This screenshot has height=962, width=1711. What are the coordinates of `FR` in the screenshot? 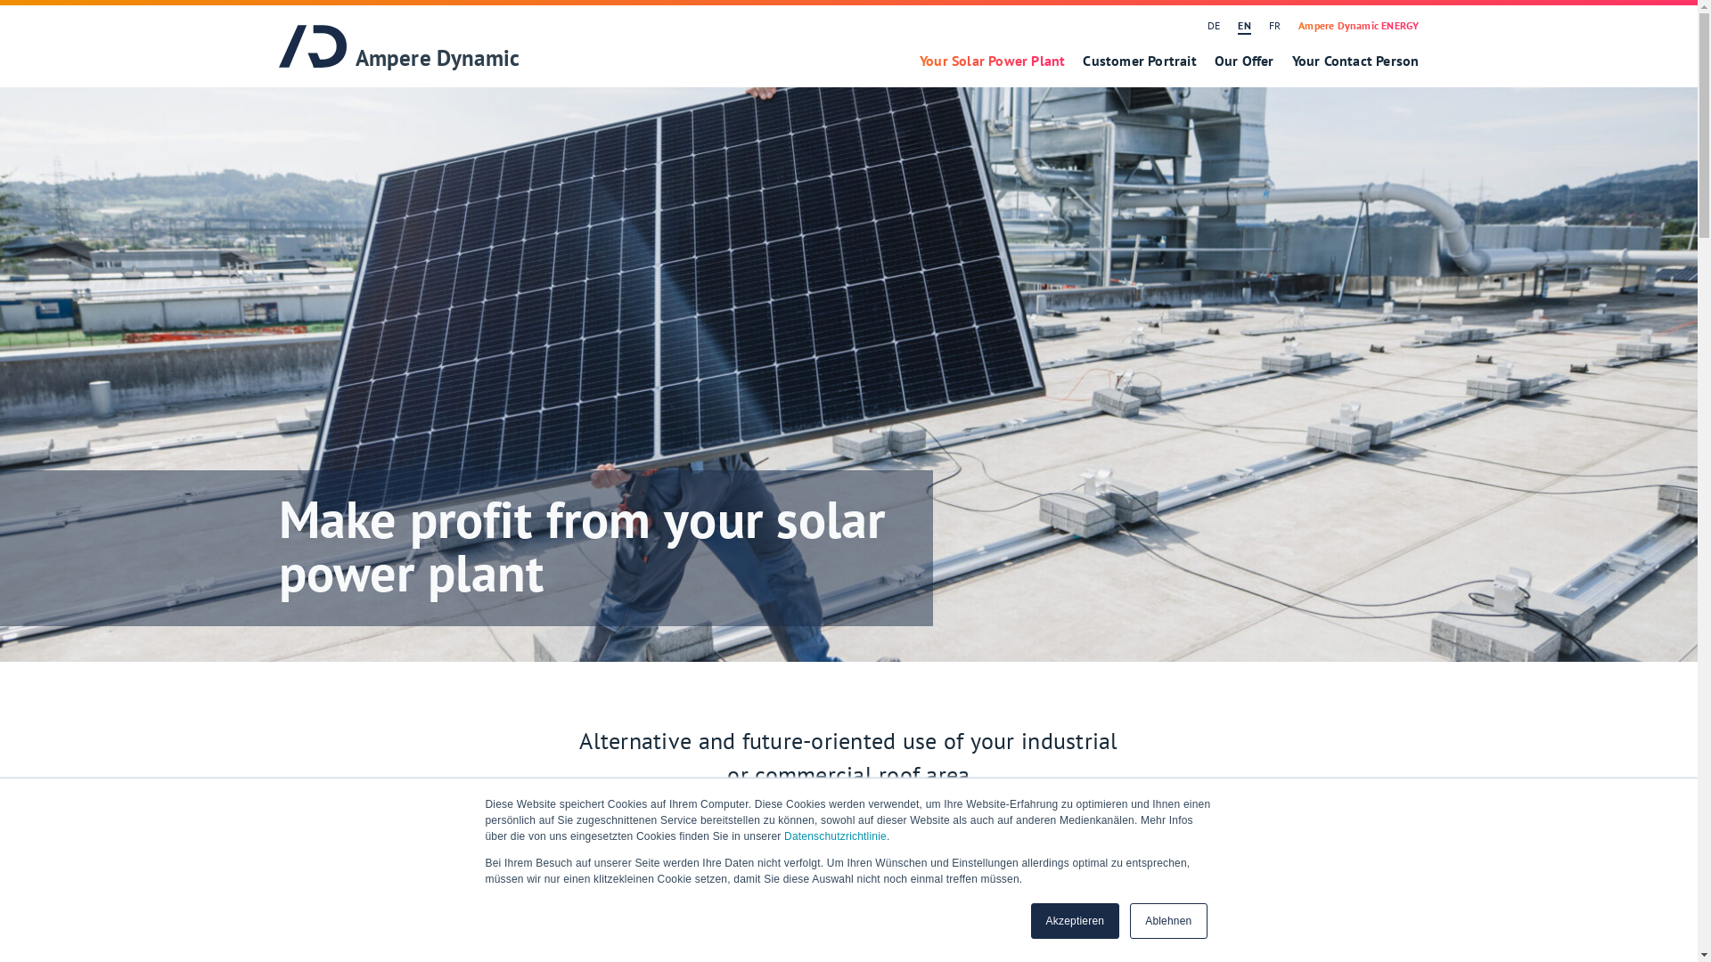 It's located at (1274, 25).